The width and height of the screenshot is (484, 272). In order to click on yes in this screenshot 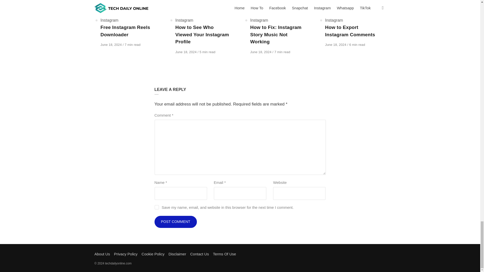, I will do `click(156, 207)`.